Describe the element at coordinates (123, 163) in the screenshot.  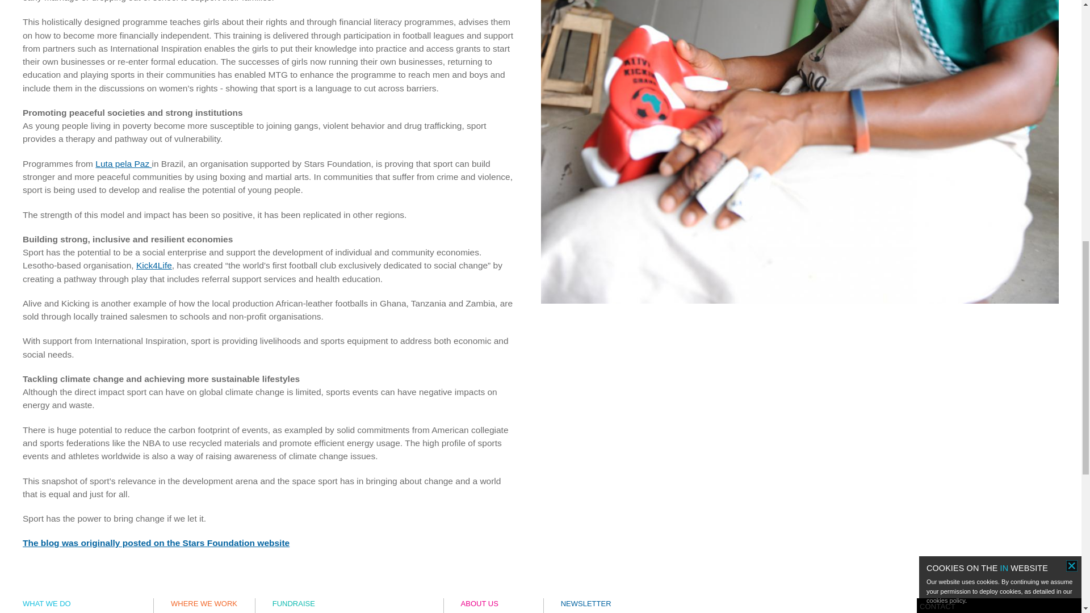
I see `Luta pela Paz` at that location.